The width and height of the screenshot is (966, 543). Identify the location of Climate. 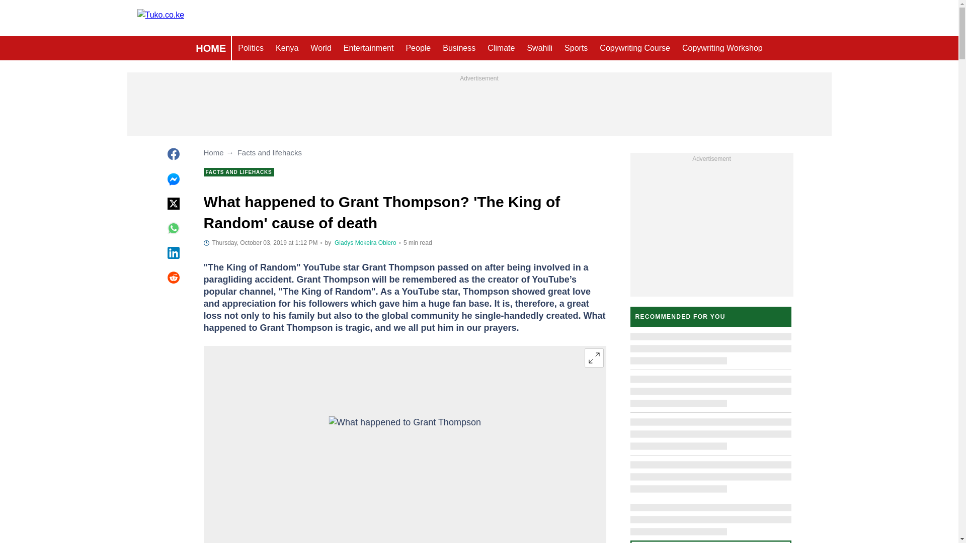
(501, 48).